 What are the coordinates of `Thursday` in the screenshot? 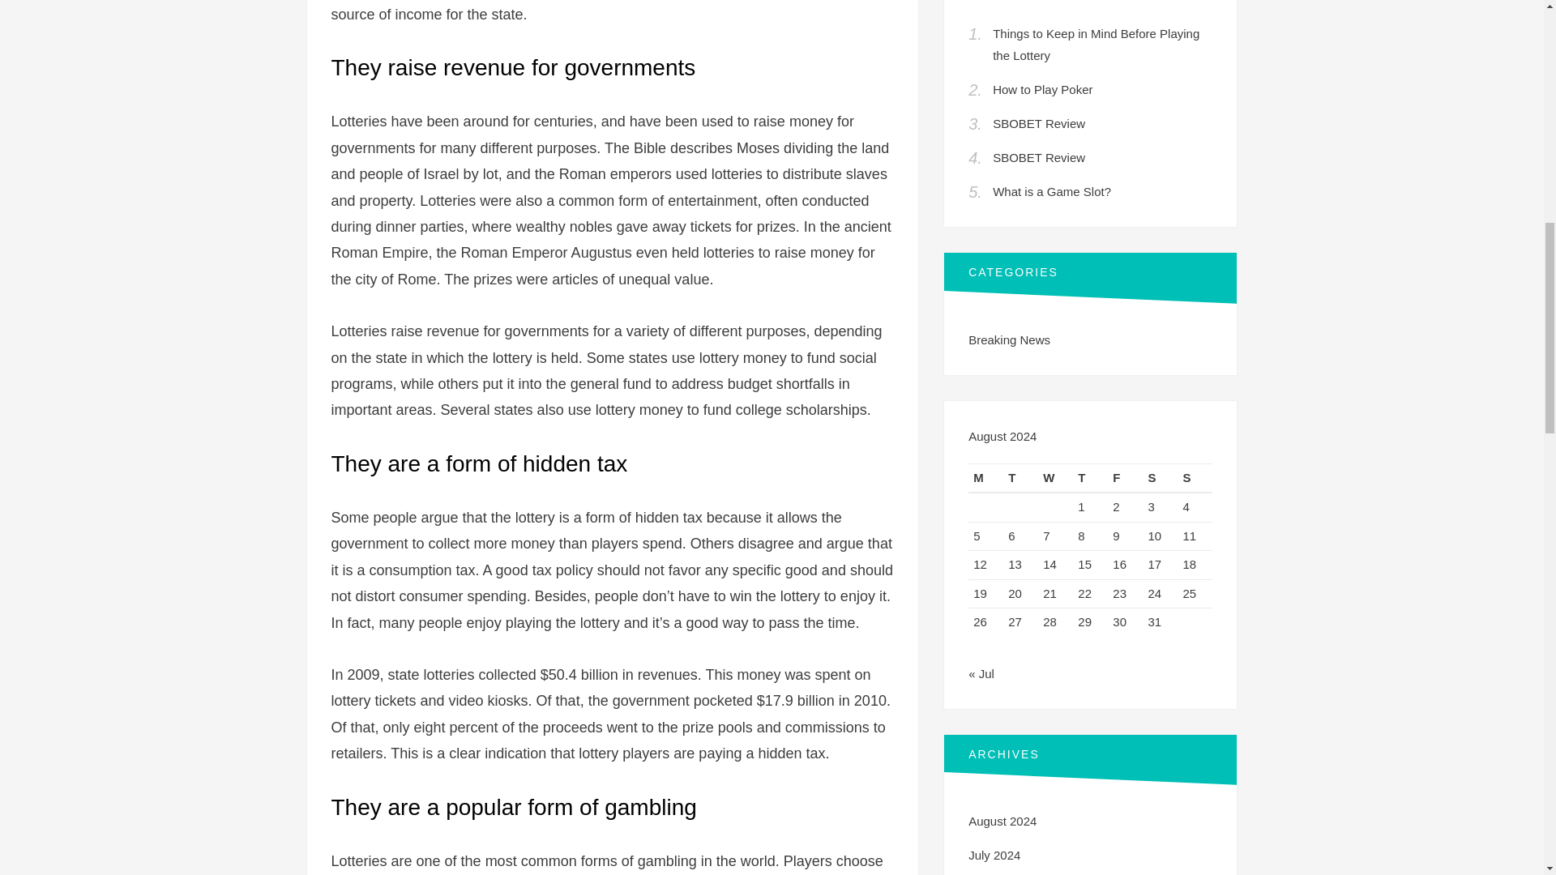 It's located at (1091, 478).